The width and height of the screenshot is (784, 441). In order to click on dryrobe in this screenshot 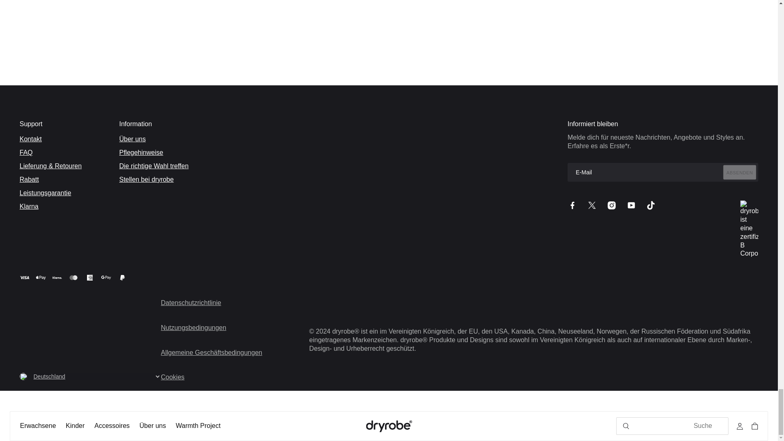, I will do `click(389, 426)`.